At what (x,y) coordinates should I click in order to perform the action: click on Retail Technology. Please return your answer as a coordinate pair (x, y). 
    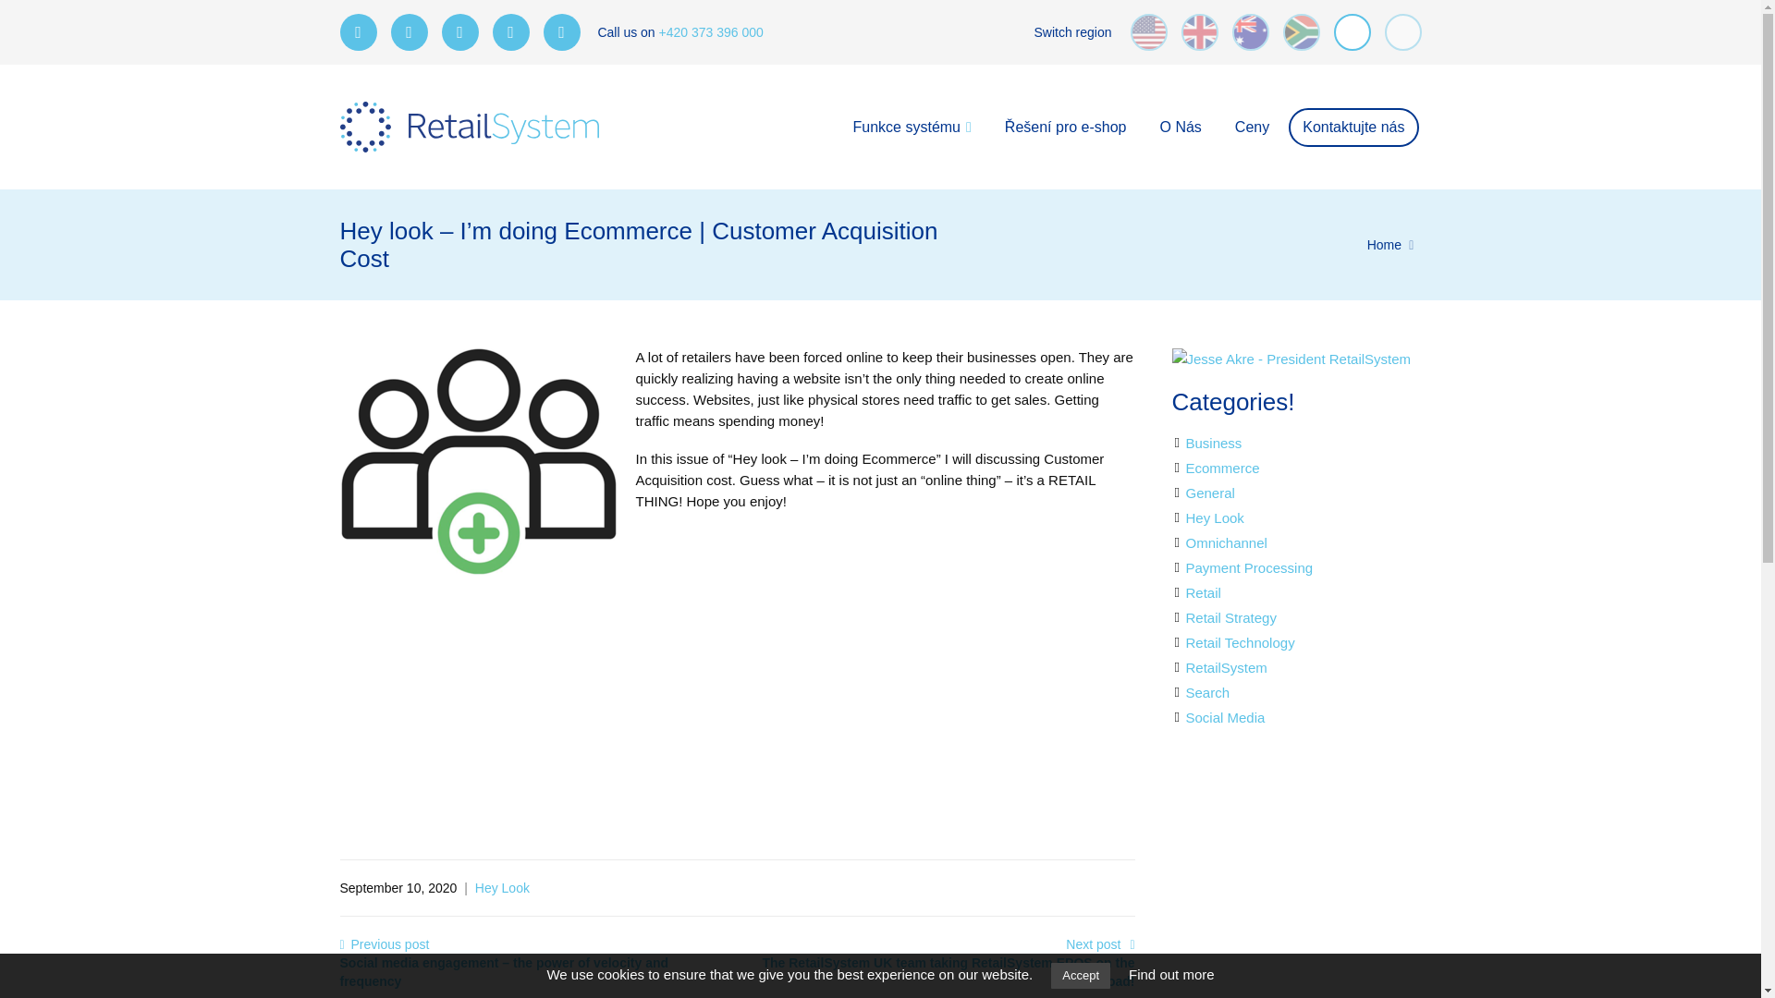
    Looking at the image, I should click on (1239, 642).